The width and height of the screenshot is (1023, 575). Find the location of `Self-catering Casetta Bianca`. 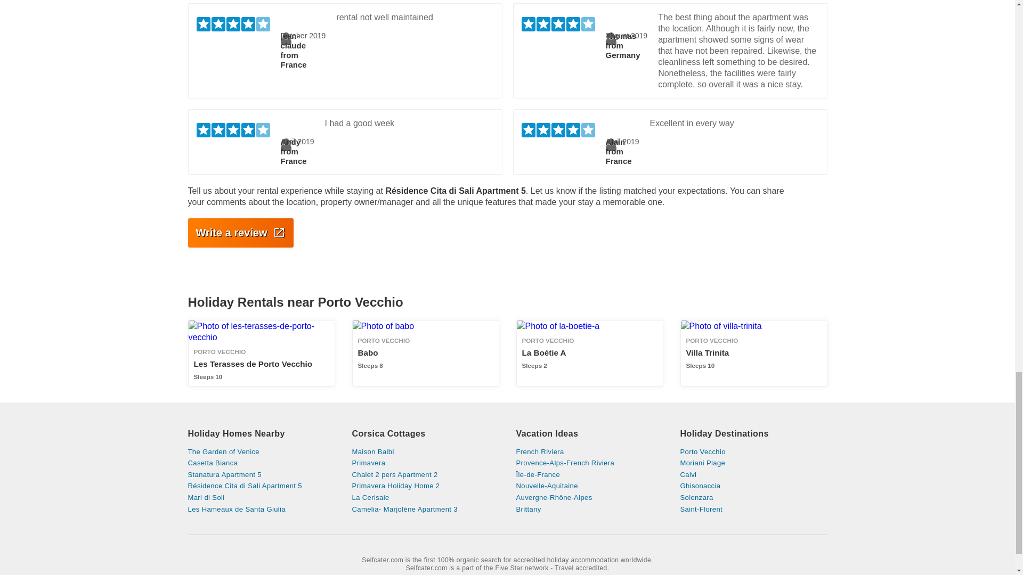

Self-catering Casetta Bianca is located at coordinates (425, 352).